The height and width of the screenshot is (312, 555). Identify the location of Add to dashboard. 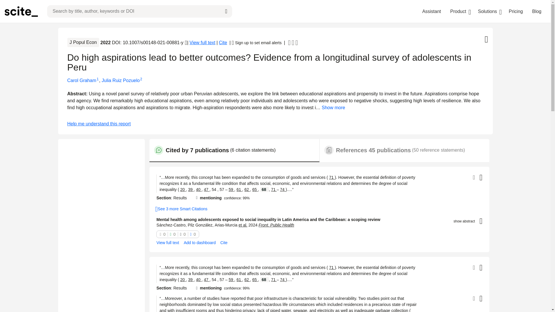
(199, 243).